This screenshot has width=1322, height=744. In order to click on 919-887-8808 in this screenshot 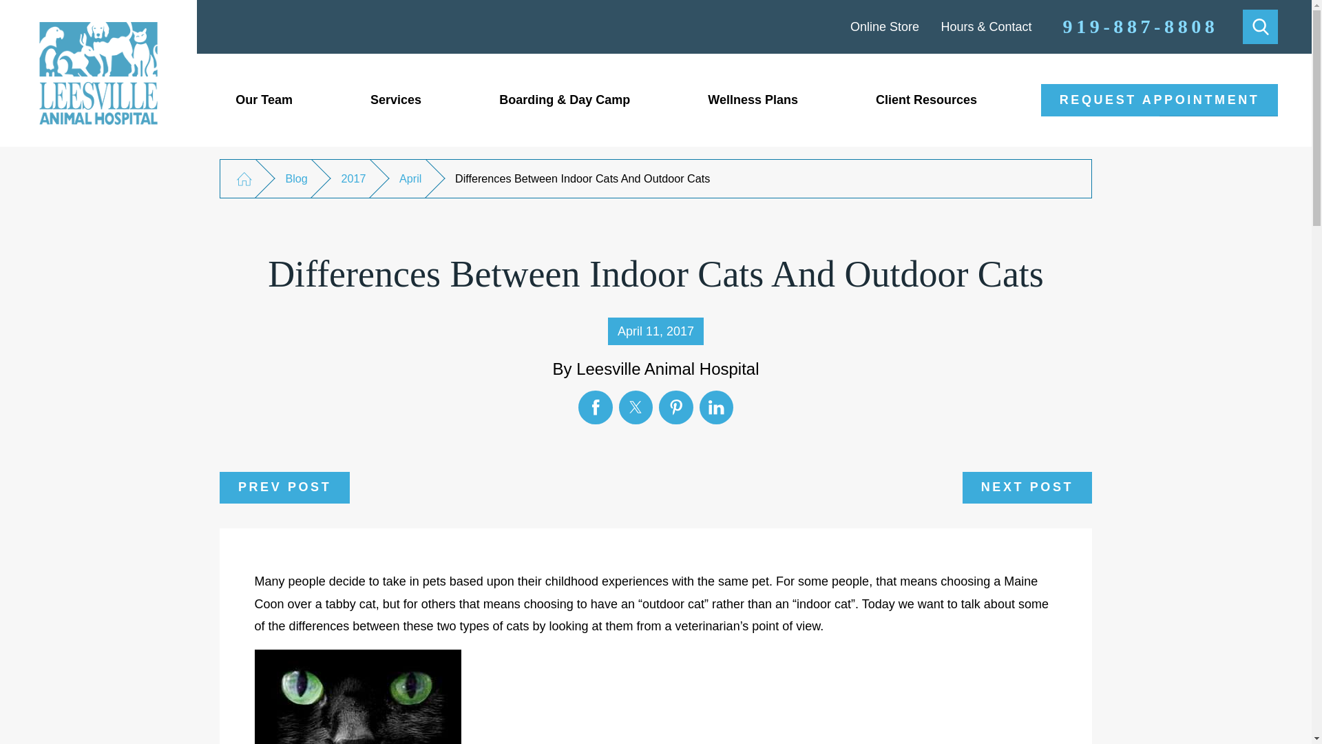, I will do `click(1140, 26)`.